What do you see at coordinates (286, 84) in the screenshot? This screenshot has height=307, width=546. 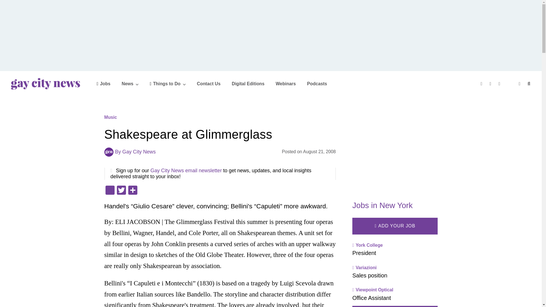 I see `Webinars` at bounding box center [286, 84].